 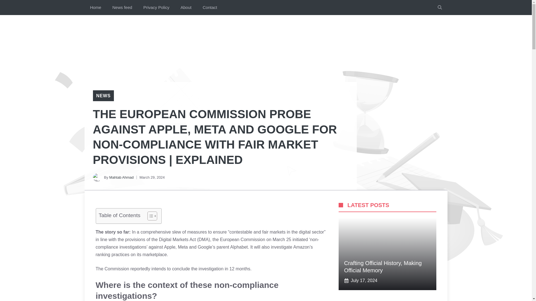 What do you see at coordinates (122, 8) in the screenshot?
I see `News feed` at bounding box center [122, 8].